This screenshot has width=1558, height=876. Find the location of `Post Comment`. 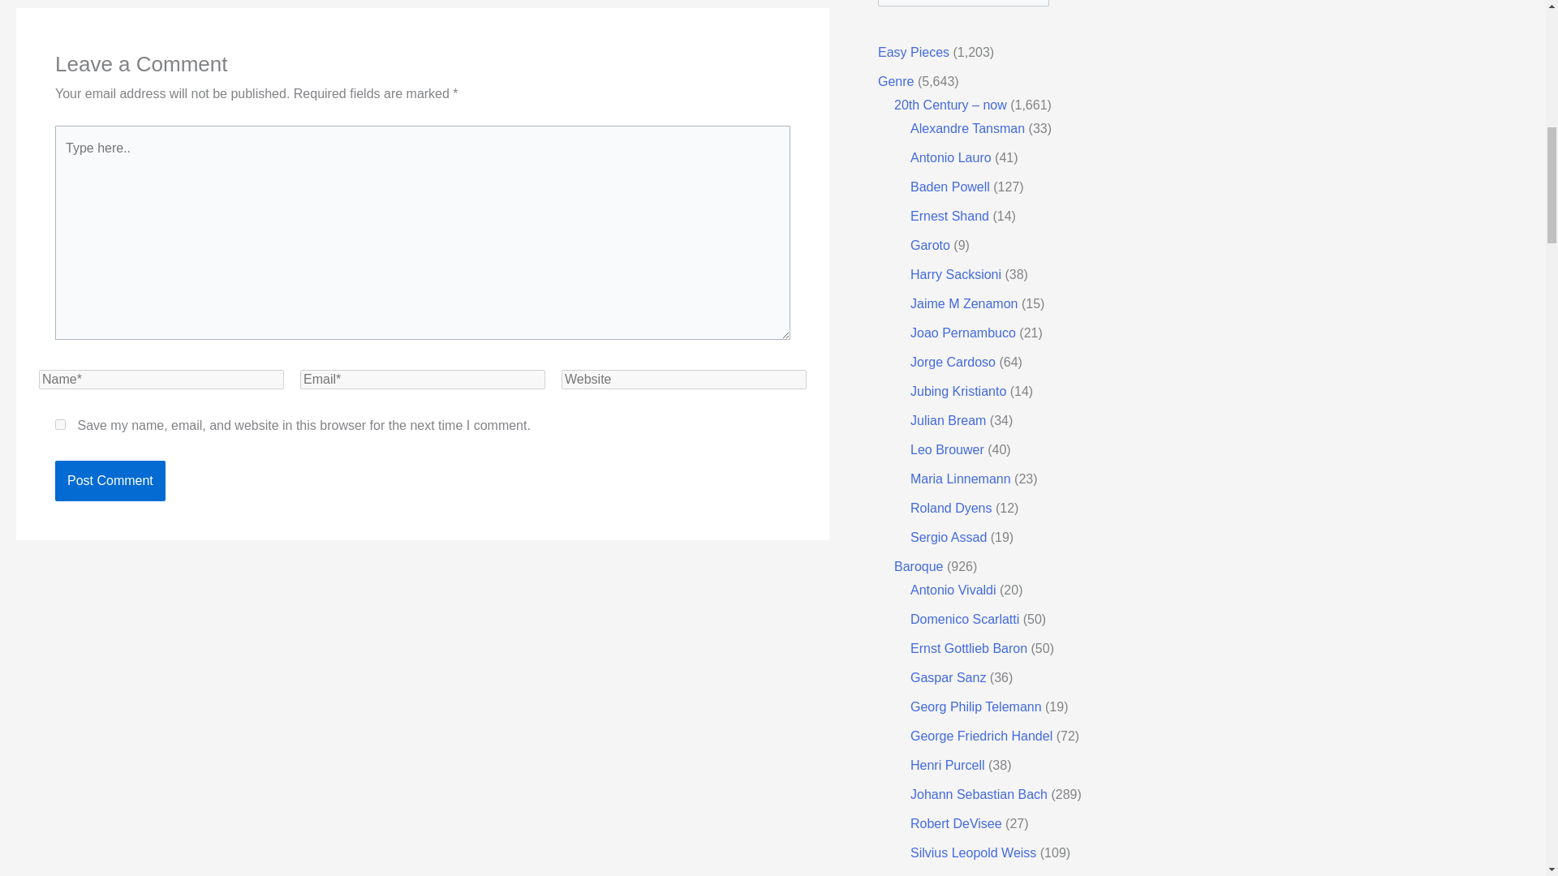

Post Comment is located at coordinates (110, 480).